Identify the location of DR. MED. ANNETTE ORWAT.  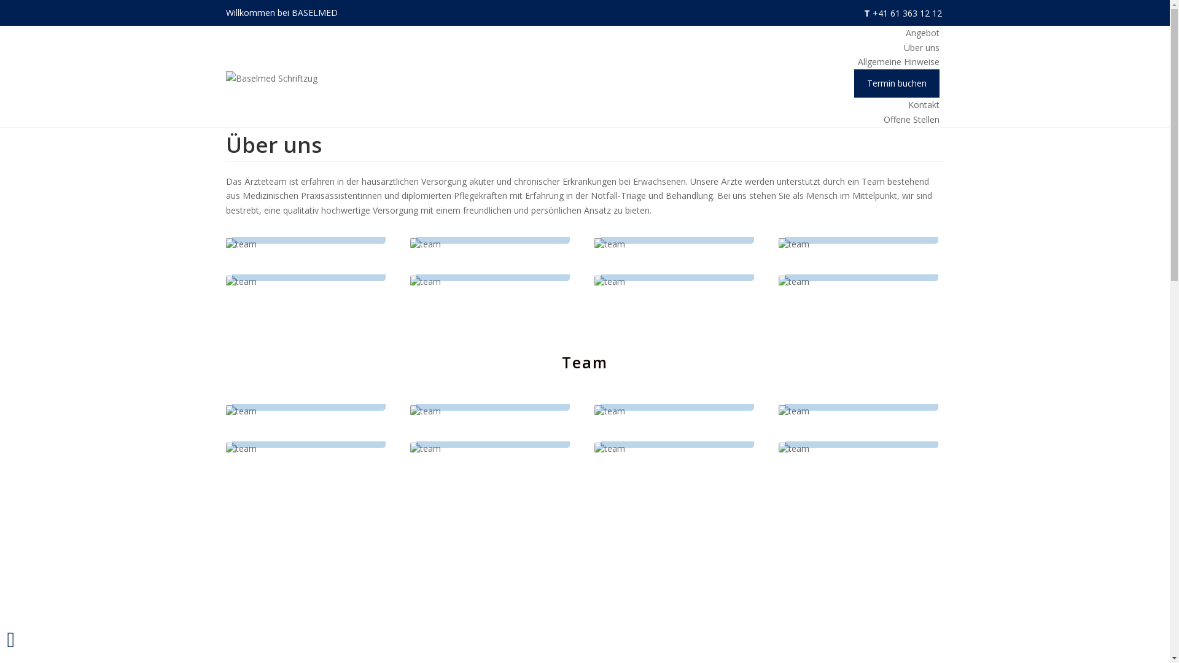
(677, 254).